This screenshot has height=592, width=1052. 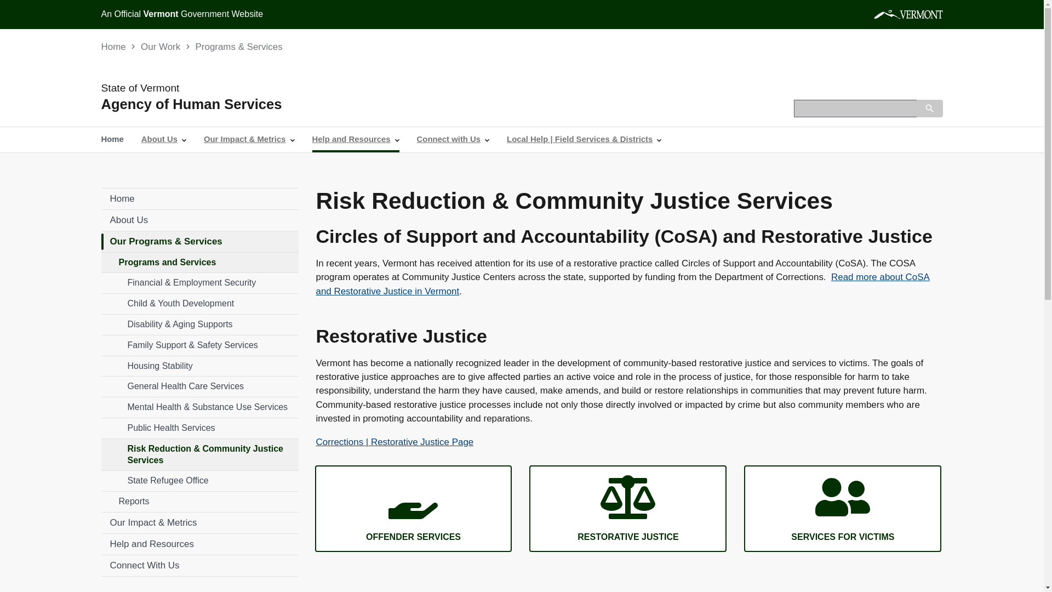 I want to click on Agency of Human Services, so click(x=216, y=104).